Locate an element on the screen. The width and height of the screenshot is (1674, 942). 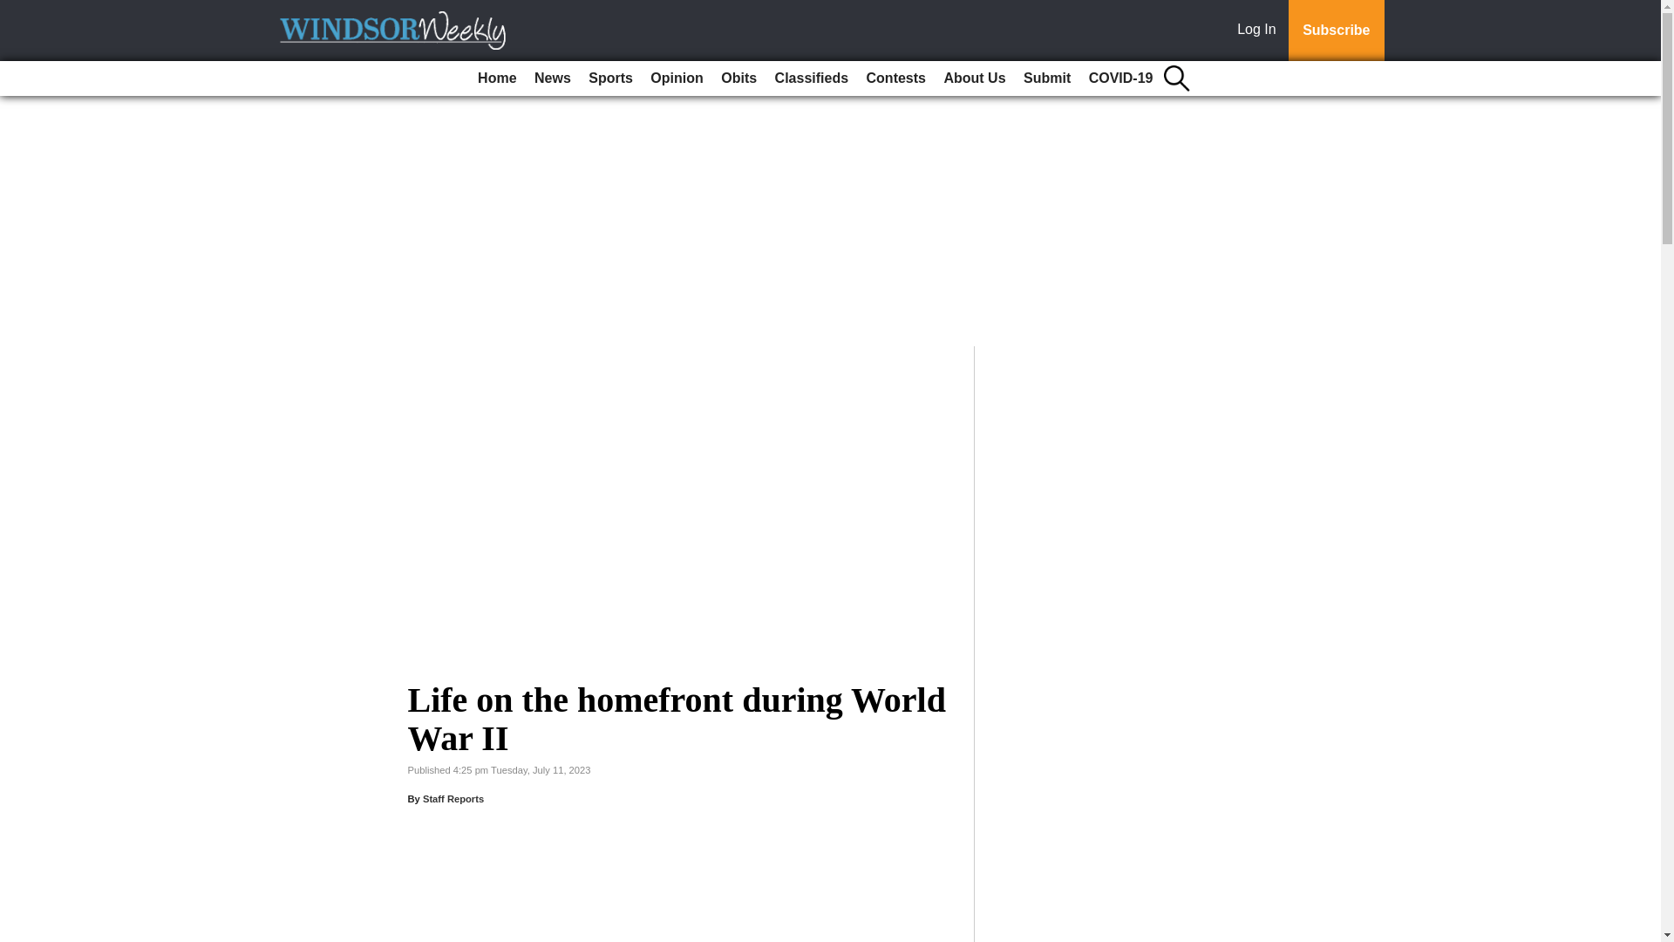
COVID-19 is located at coordinates (1120, 78).